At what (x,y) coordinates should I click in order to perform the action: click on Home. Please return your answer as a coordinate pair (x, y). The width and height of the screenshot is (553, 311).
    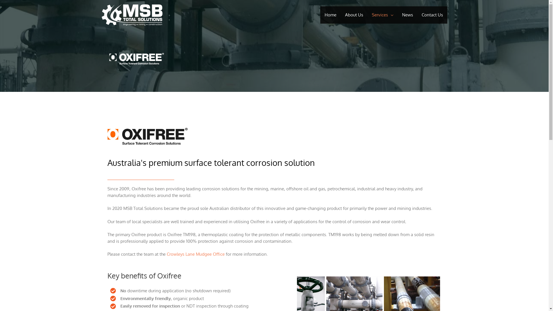
    Looking at the image, I should click on (331, 15).